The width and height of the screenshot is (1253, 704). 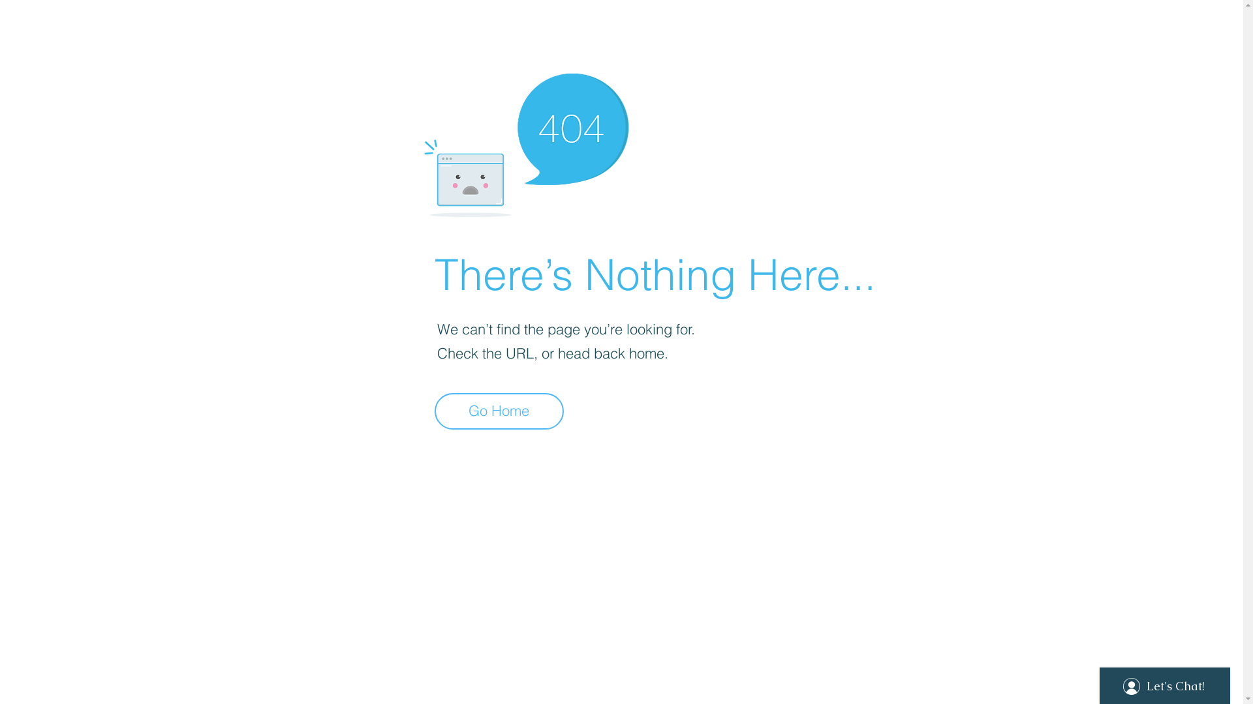 What do you see at coordinates (499, 411) in the screenshot?
I see `Go Home` at bounding box center [499, 411].